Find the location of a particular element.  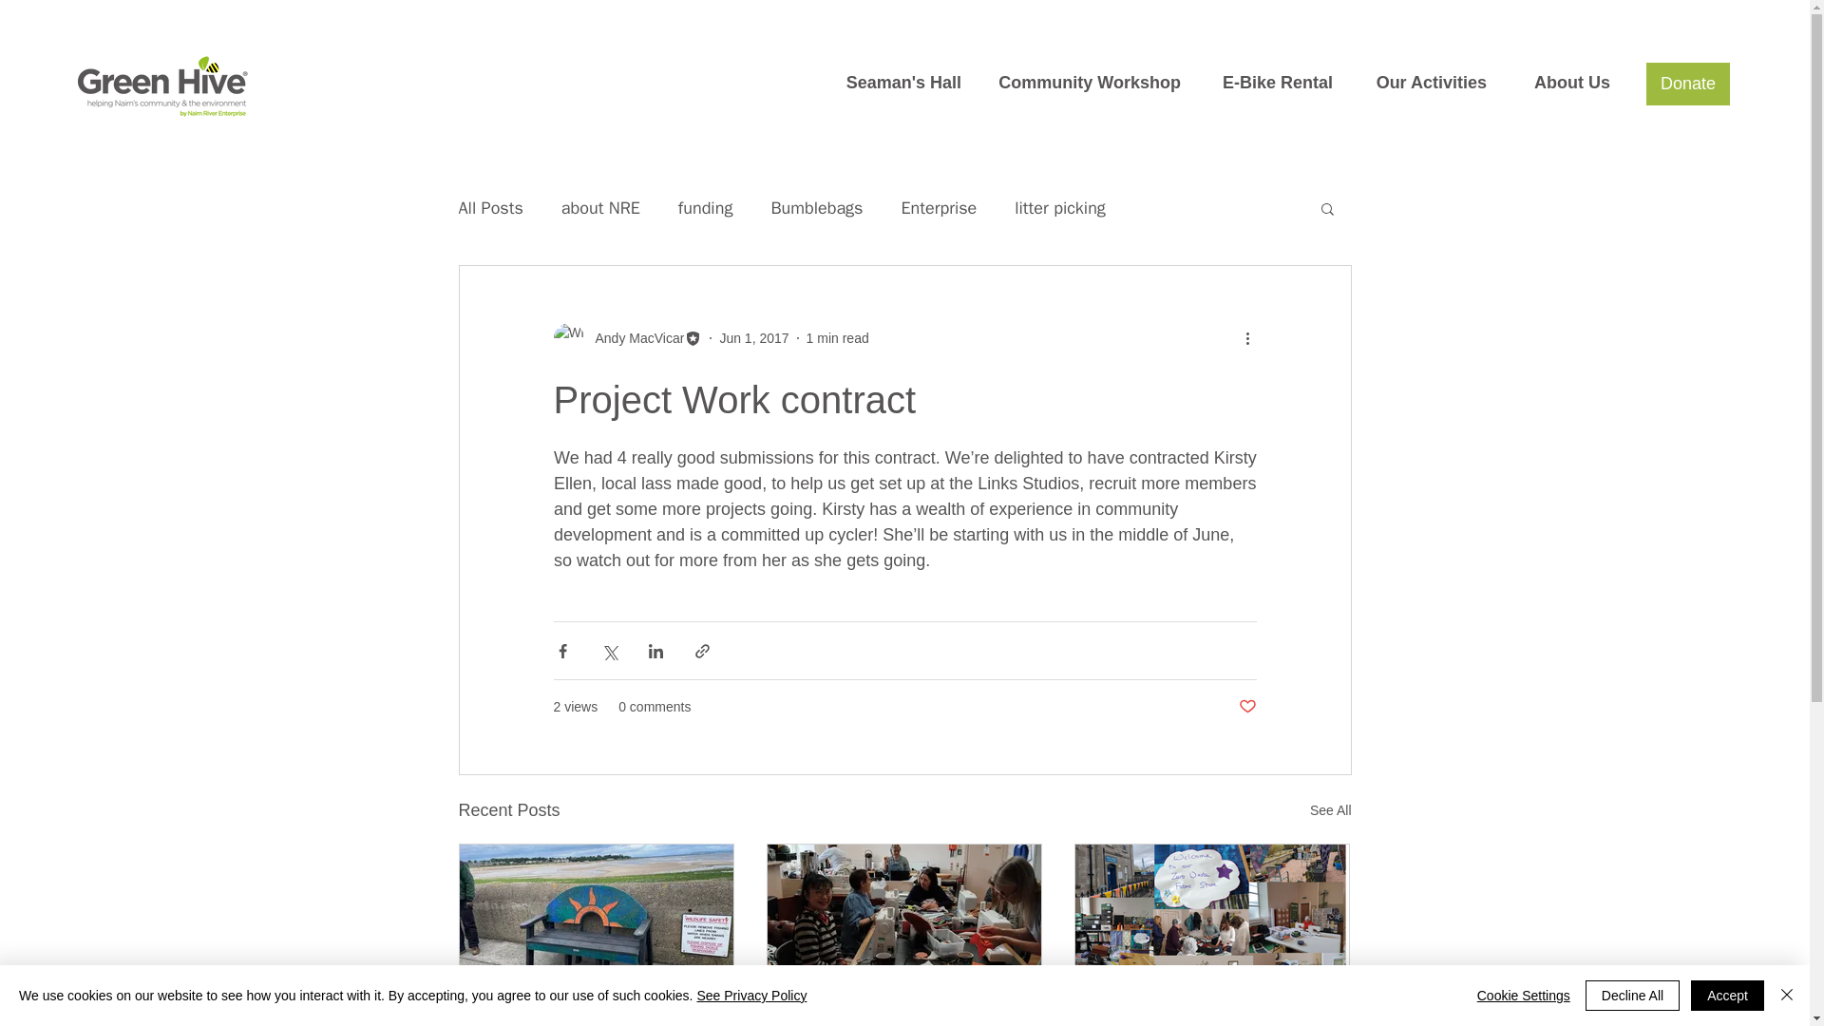

Post not marked as liked is located at coordinates (1246, 707).